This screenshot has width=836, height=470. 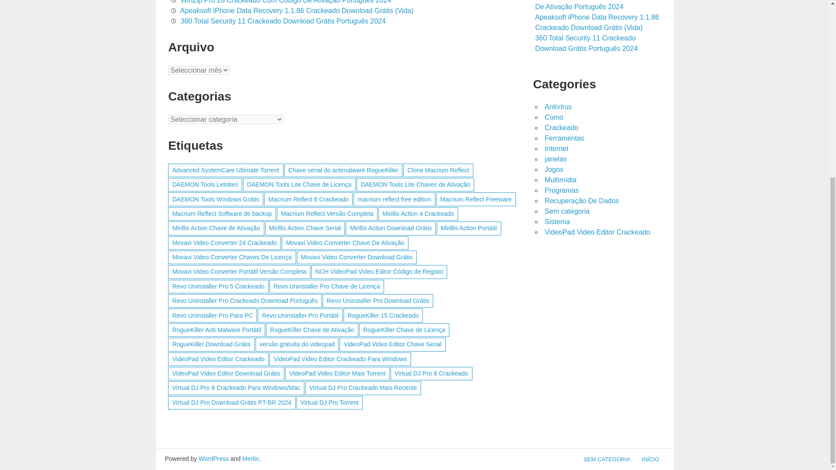 I want to click on DAEMON Tools Letoltes, so click(x=205, y=185).